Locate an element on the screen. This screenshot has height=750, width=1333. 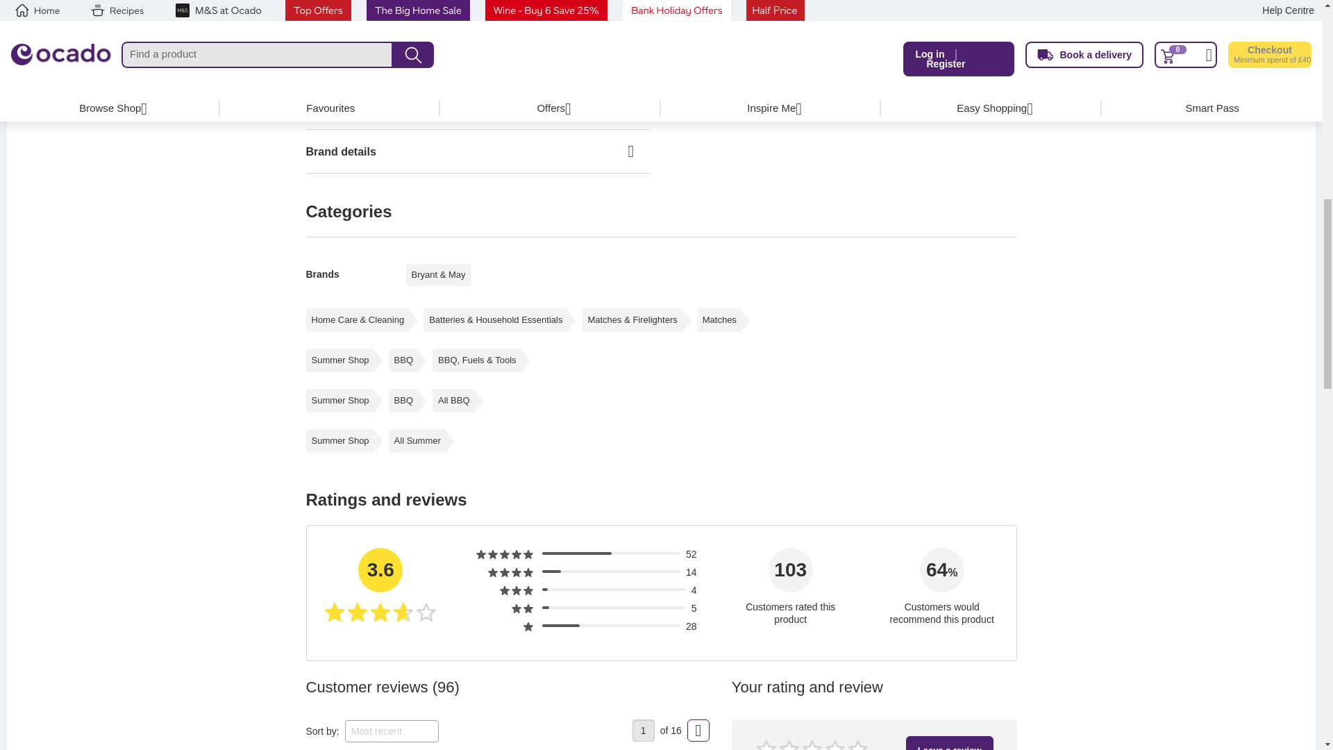
4 star reviews is located at coordinates (510, 572).